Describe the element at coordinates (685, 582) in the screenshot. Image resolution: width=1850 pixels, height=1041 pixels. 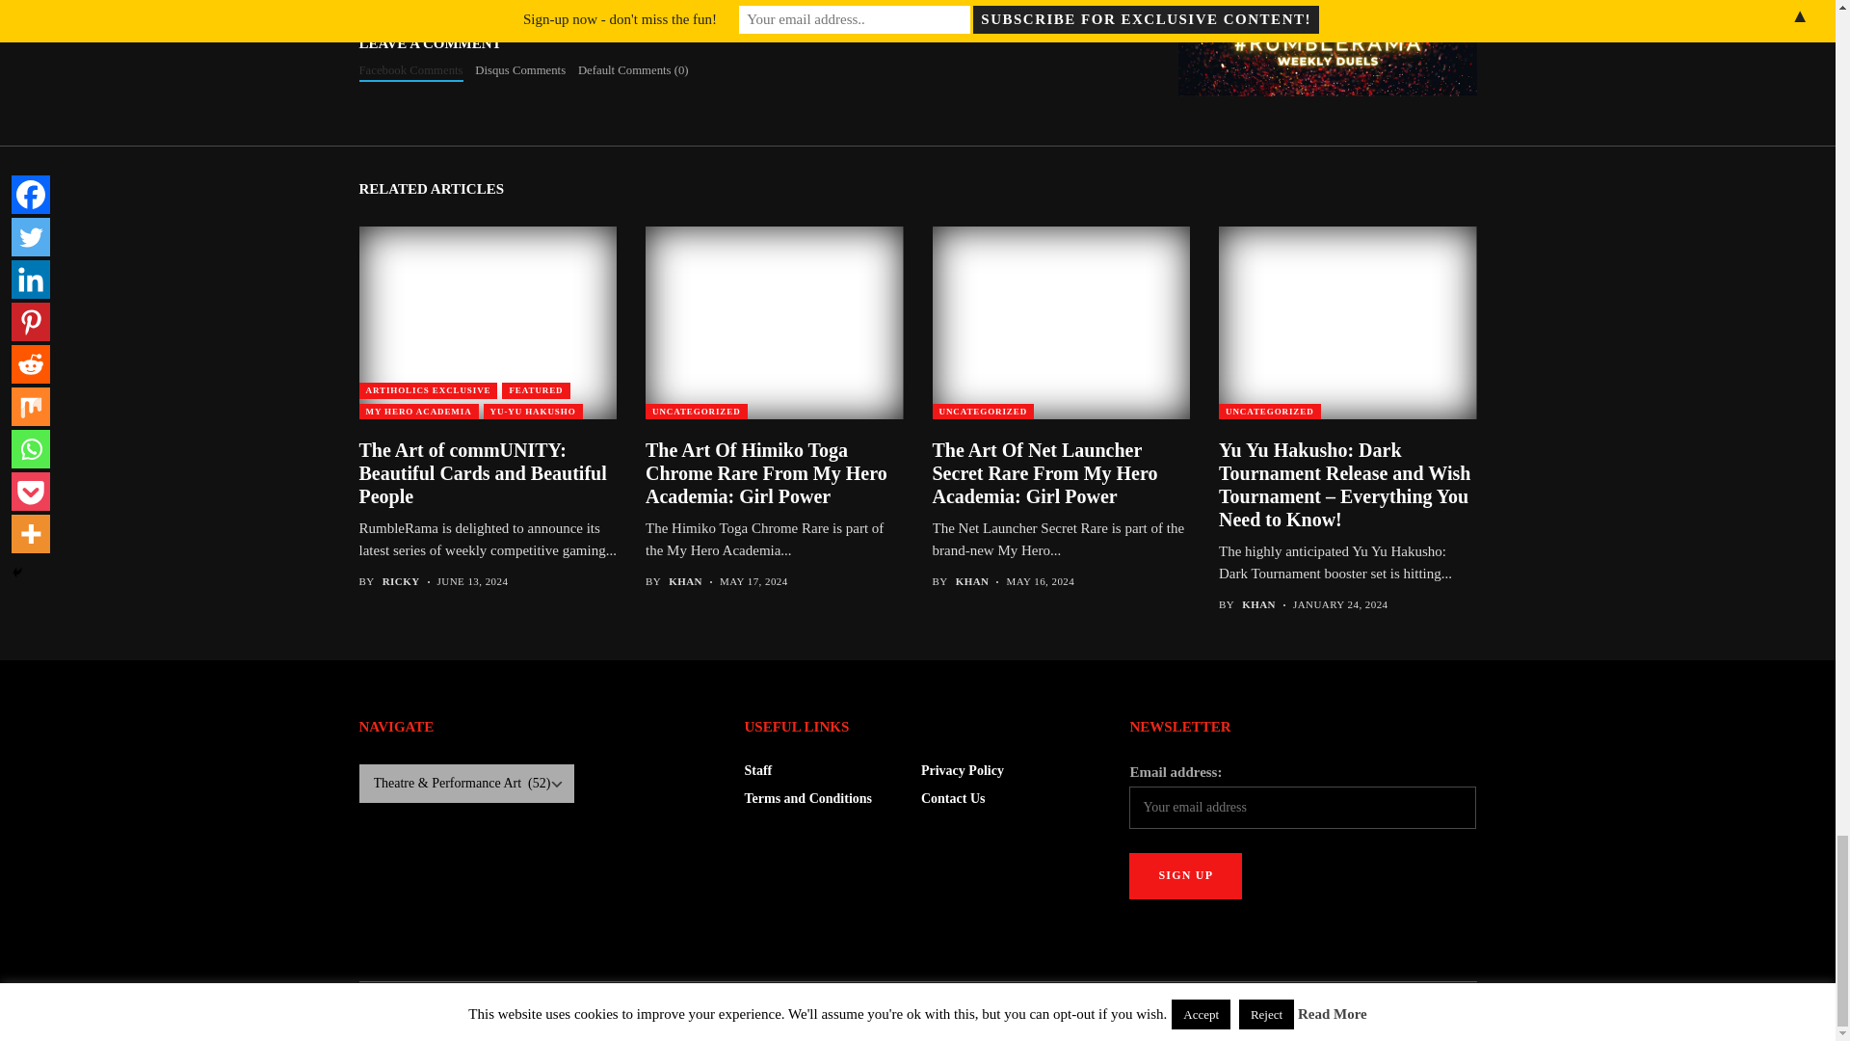
I see `Posts by Khan` at that location.